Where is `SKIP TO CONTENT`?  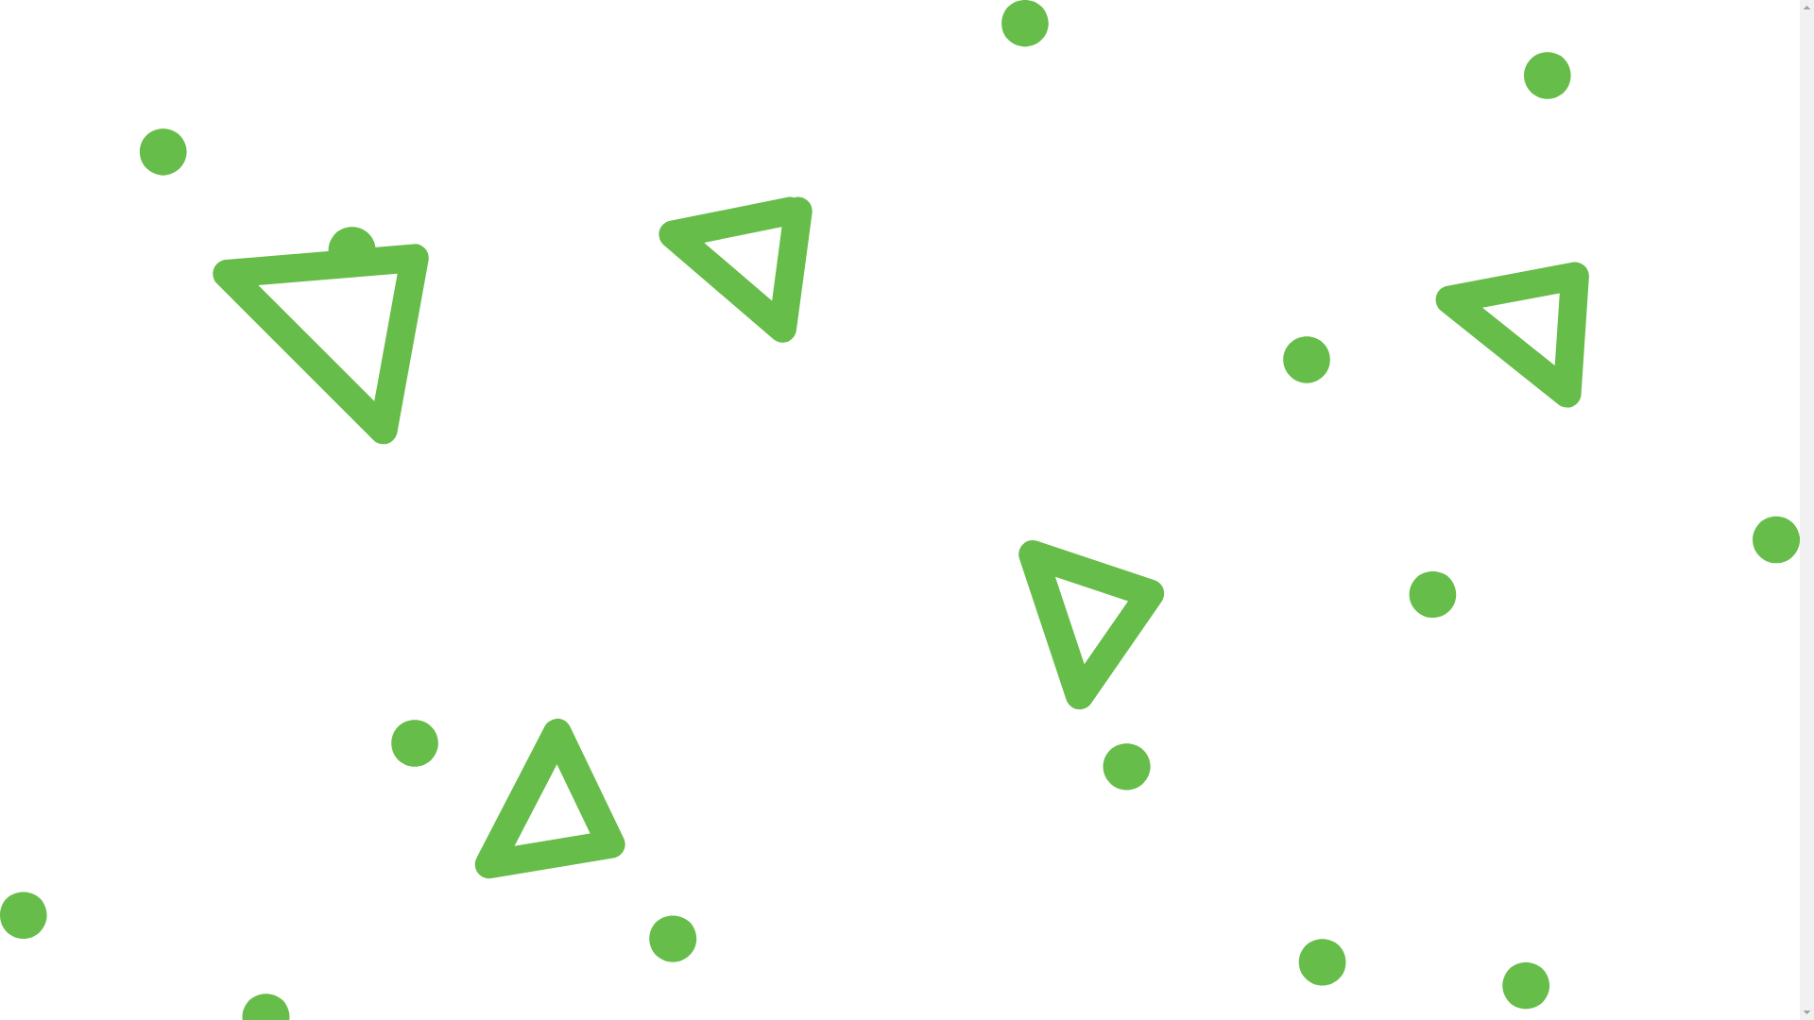 SKIP TO CONTENT is located at coordinates (15, 47).